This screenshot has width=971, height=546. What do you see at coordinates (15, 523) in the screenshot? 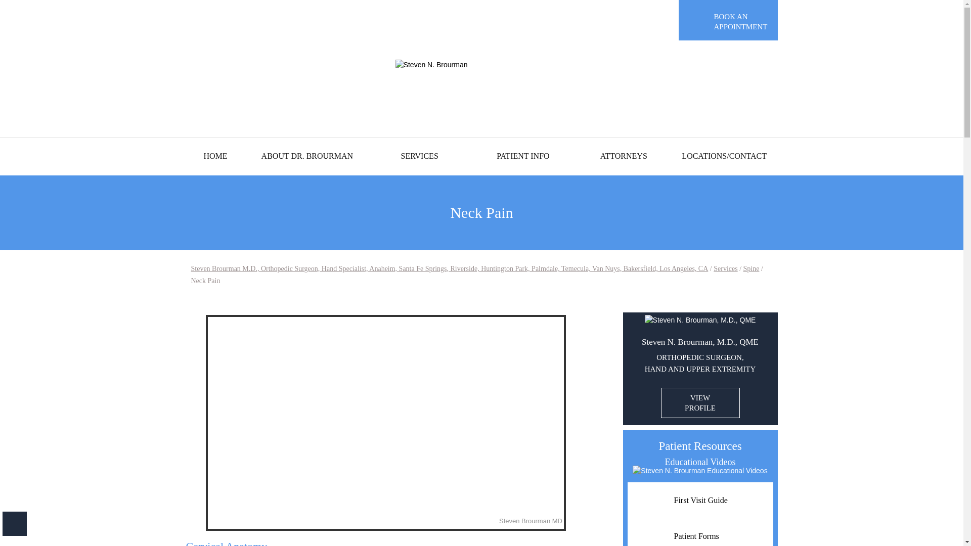
I see `Hide` at bounding box center [15, 523].